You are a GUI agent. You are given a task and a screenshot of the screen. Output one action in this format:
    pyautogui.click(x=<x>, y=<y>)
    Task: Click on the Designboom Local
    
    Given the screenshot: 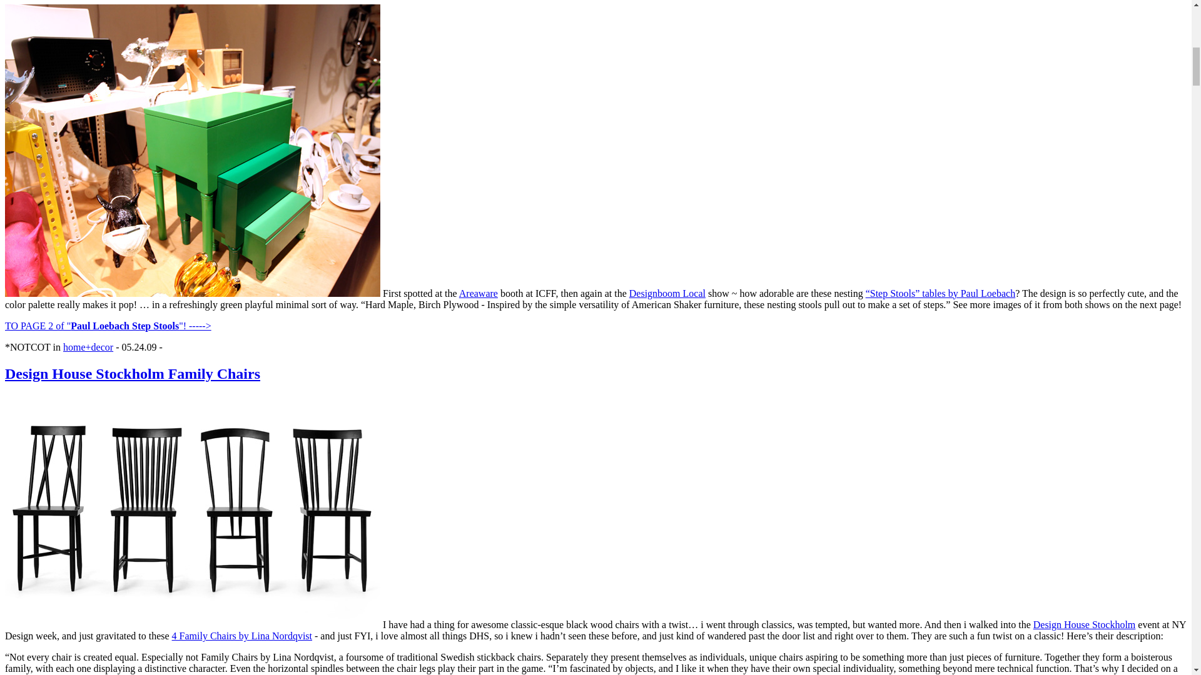 What is the action you would take?
    pyautogui.click(x=667, y=294)
    